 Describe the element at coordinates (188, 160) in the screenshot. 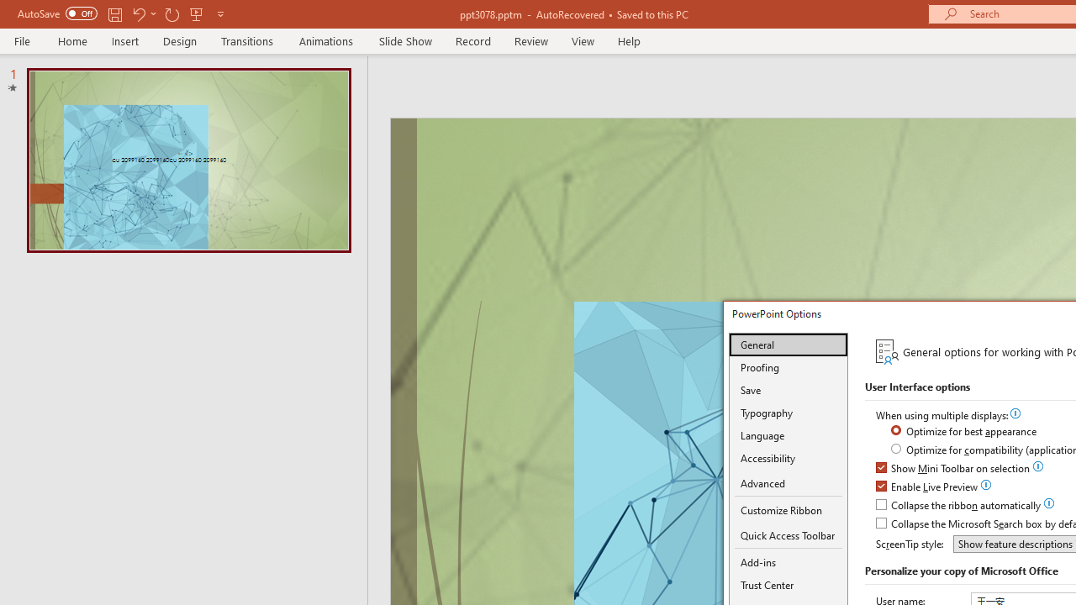

I see `Slide` at that location.